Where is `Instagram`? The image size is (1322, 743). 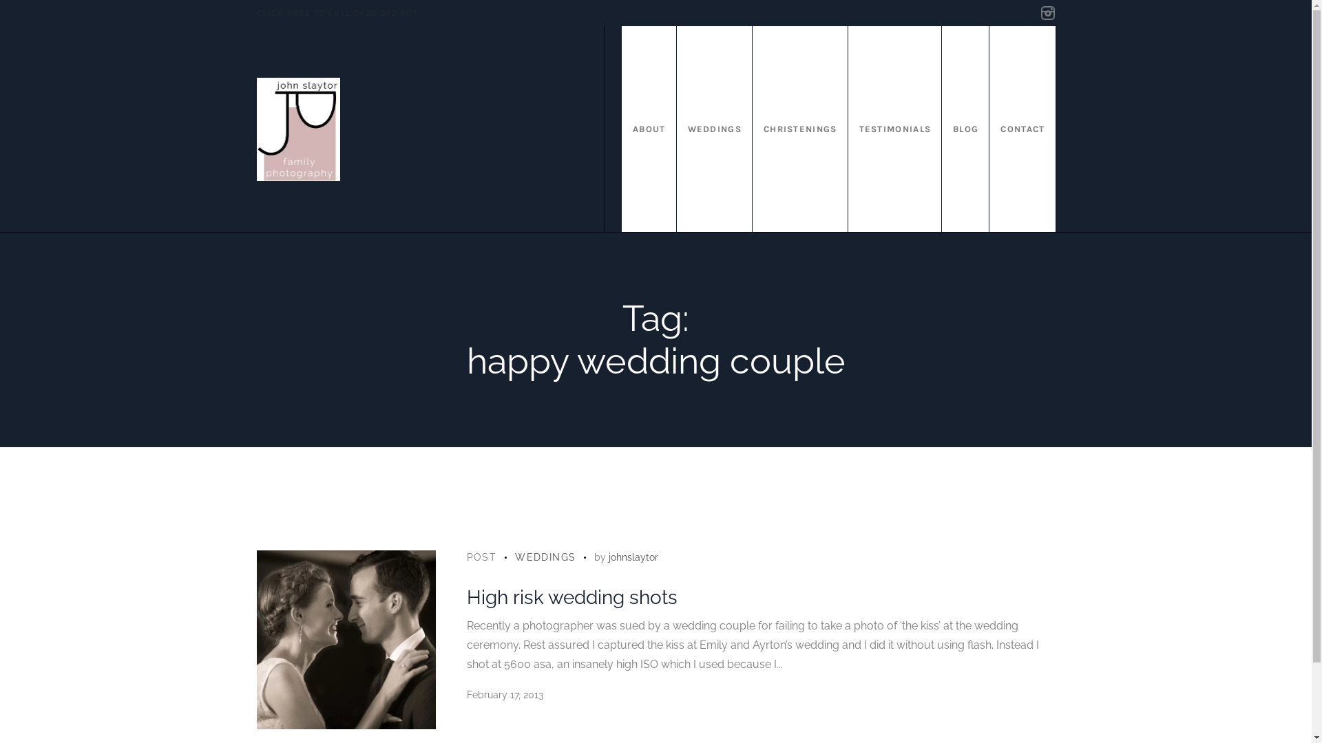 Instagram is located at coordinates (1047, 13).